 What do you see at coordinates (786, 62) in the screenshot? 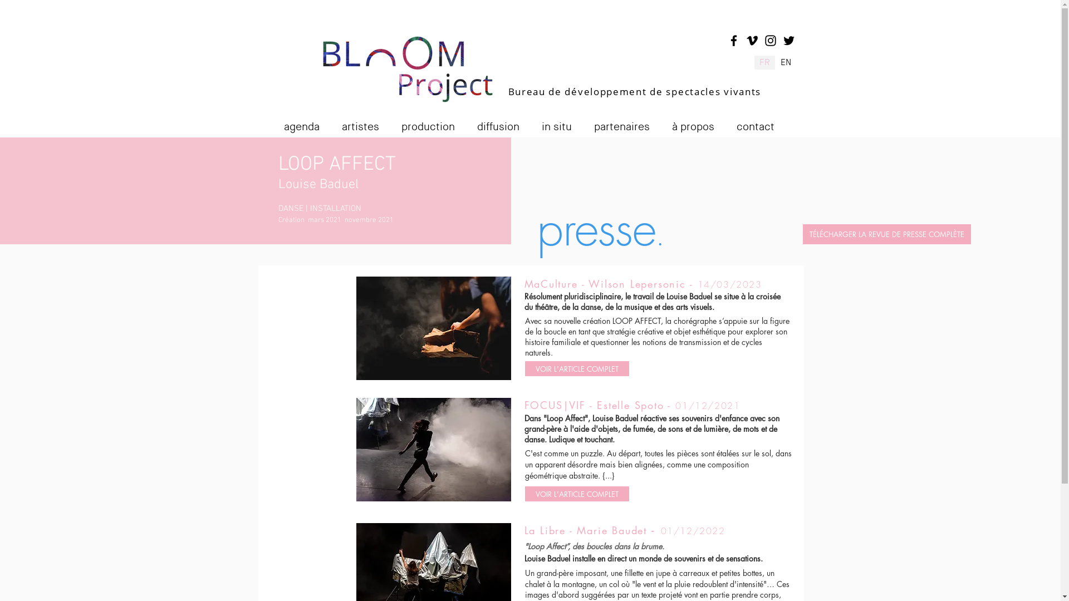
I see `EN` at bounding box center [786, 62].